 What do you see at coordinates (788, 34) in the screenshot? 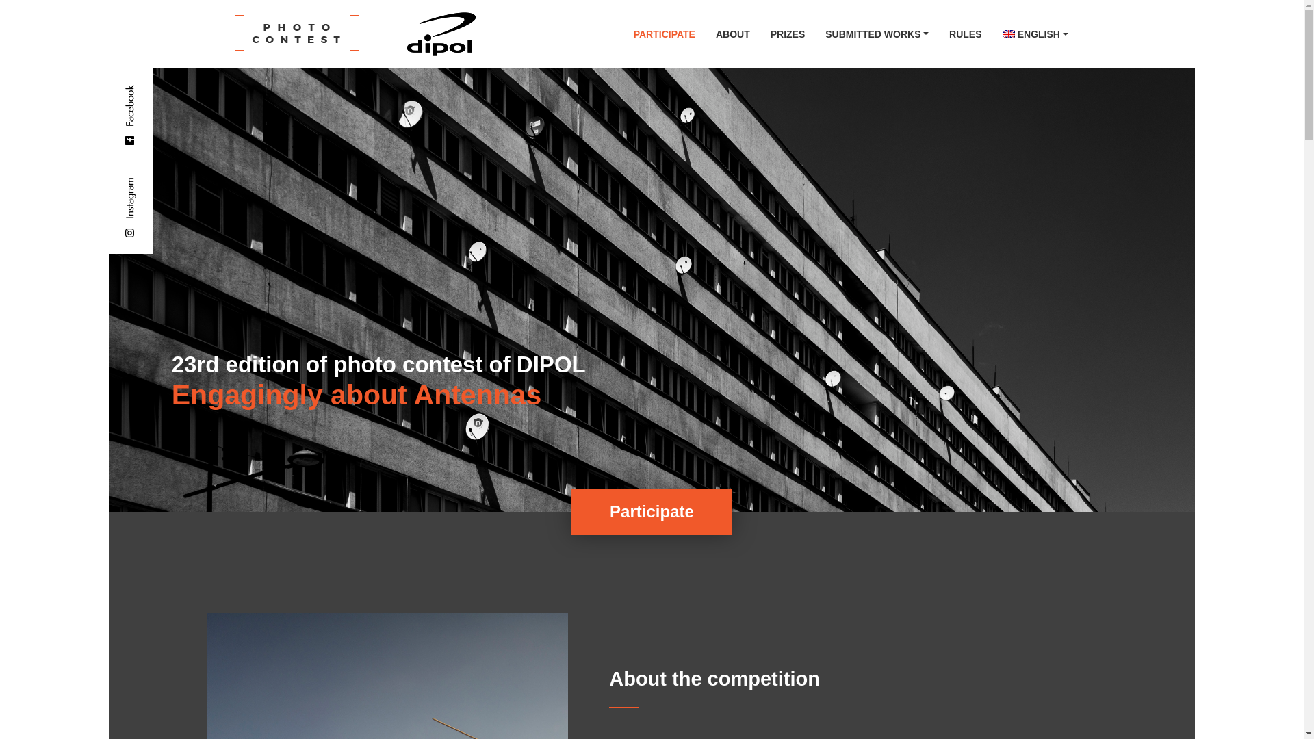
I see `PRIZES` at bounding box center [788, 34].